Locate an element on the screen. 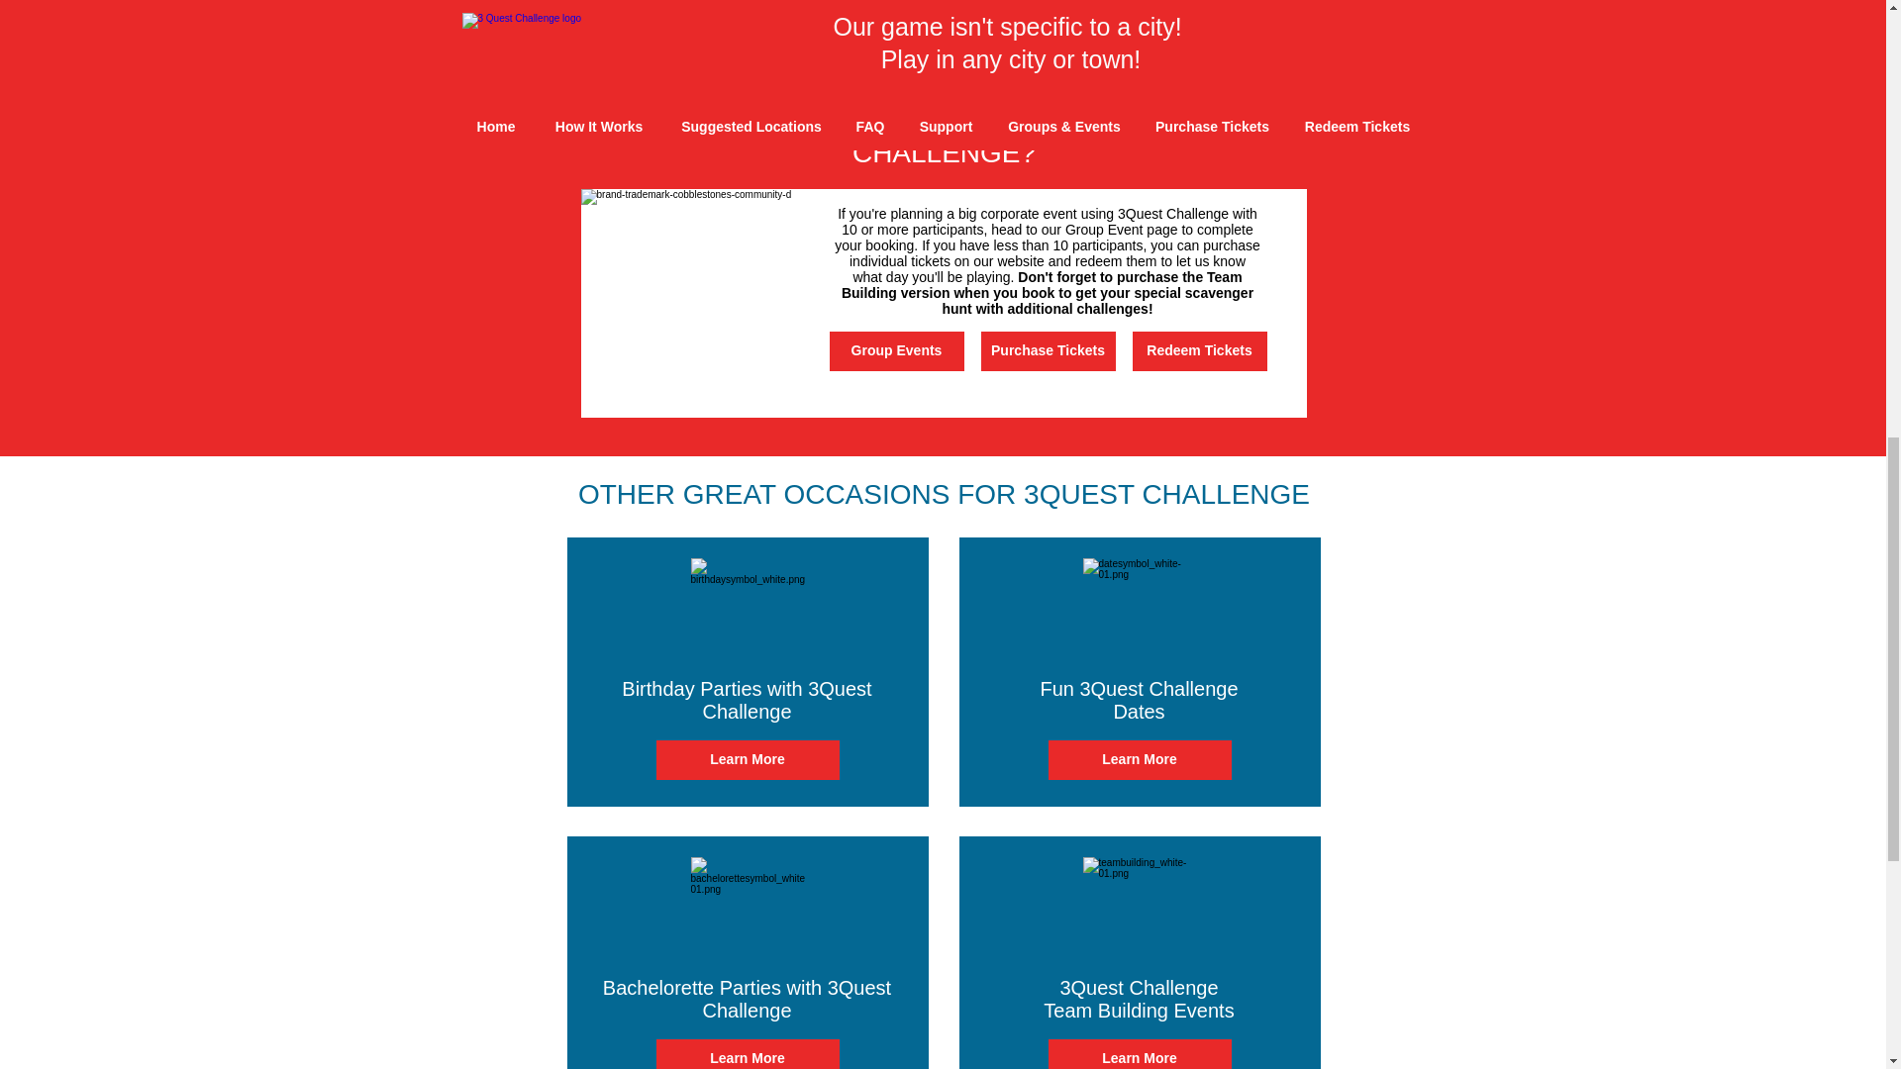 The image size is (1901, 1069). Learn More is located at coordinates (1139, 1053).